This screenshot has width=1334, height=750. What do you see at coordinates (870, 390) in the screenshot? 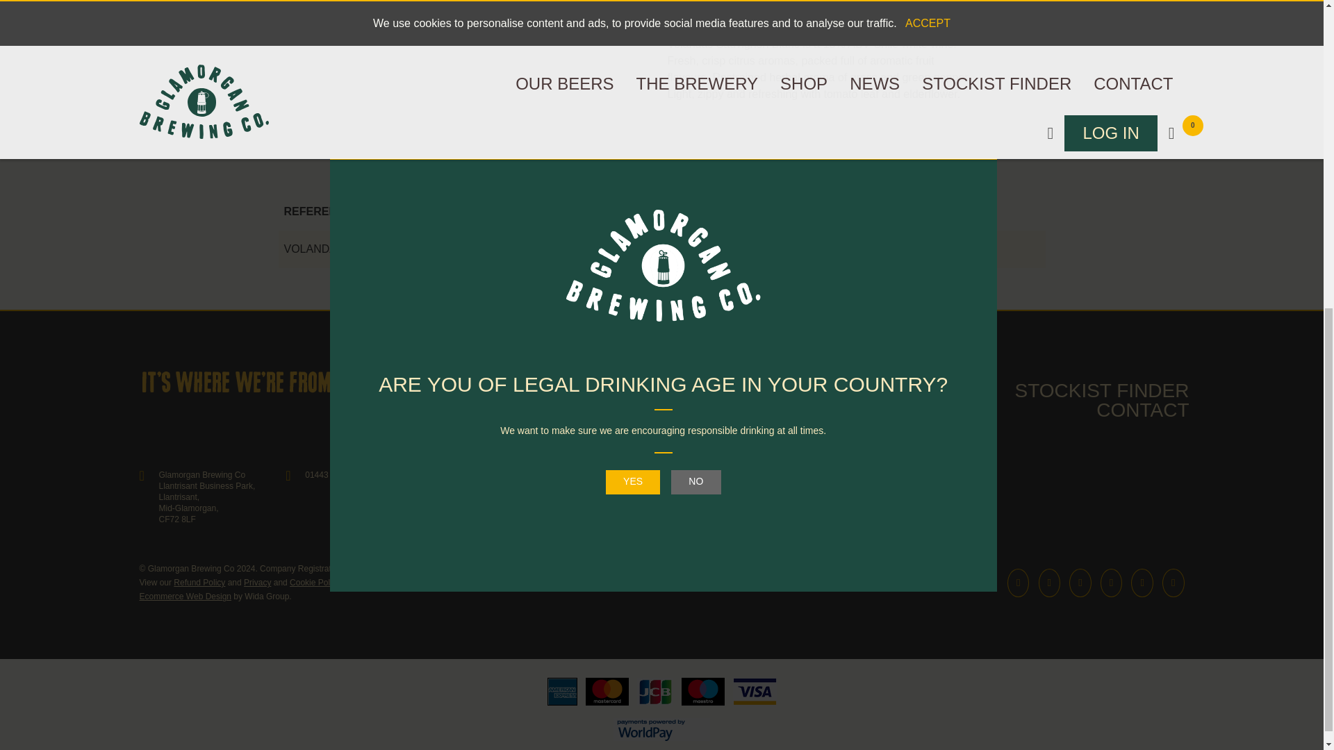
I see `SHOP` at bounding box center [870, 390].